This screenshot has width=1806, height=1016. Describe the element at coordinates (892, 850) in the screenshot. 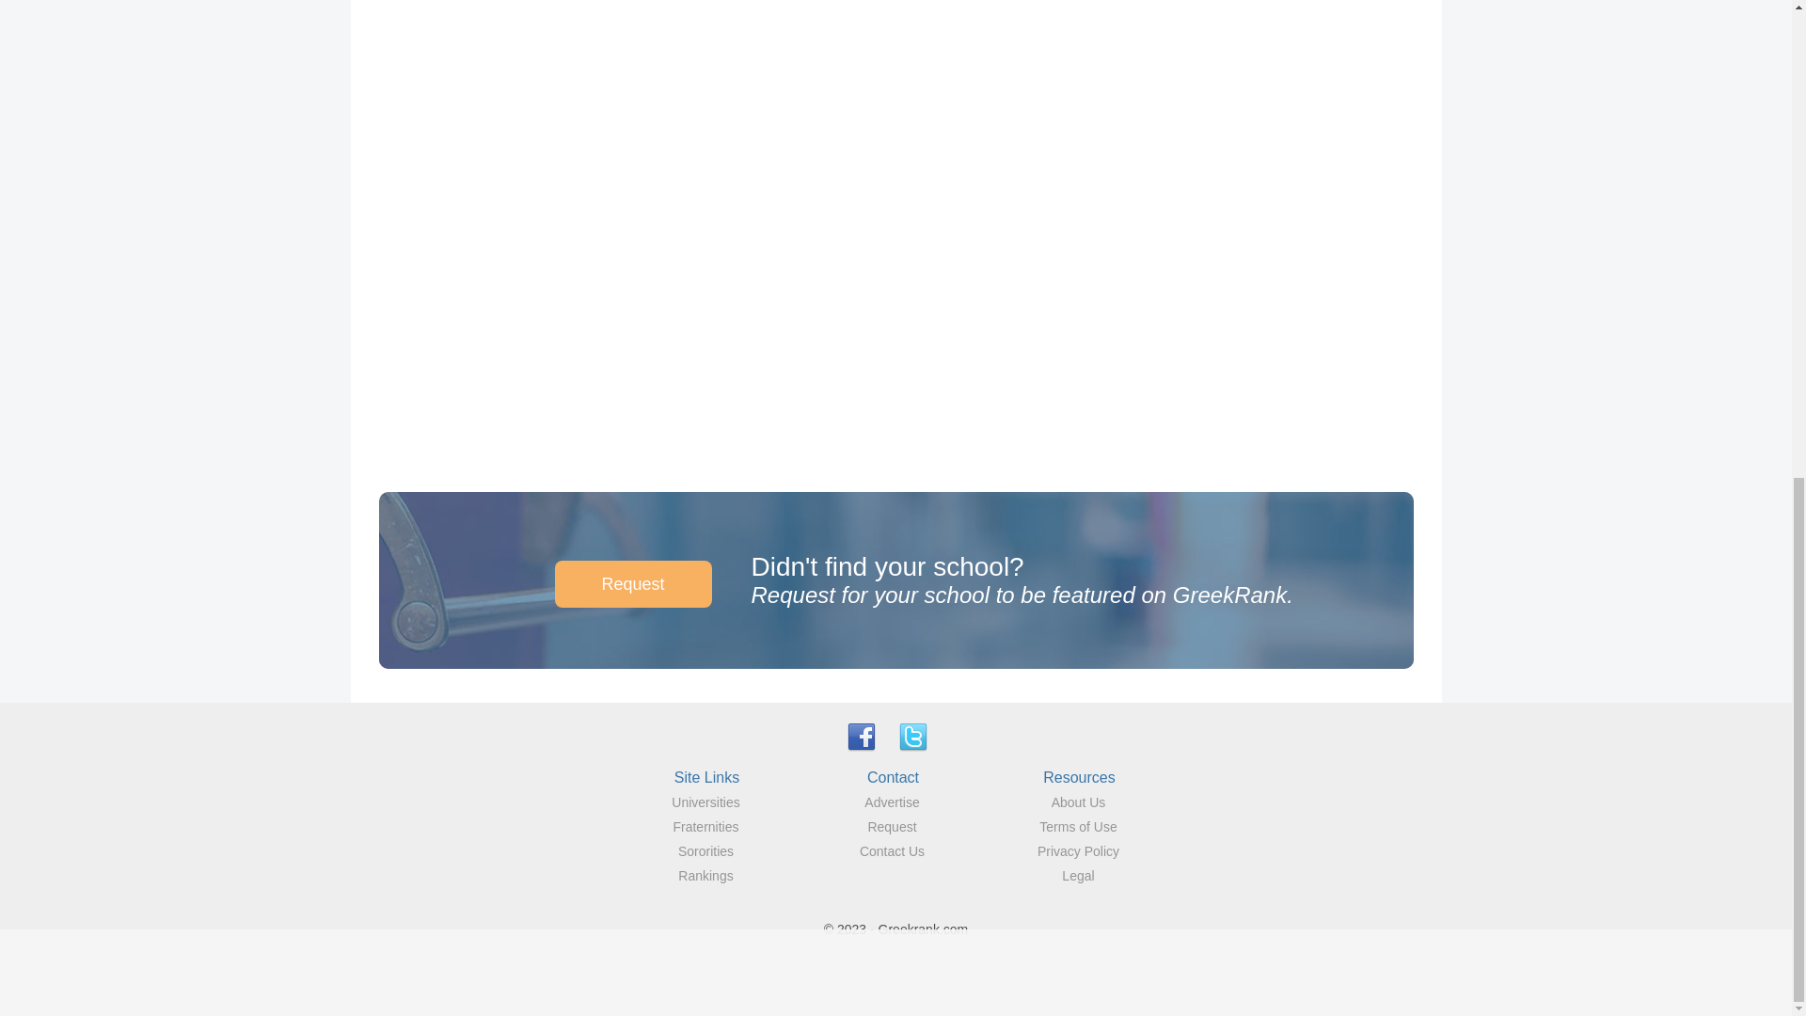

I see `Contact Us` at that location.